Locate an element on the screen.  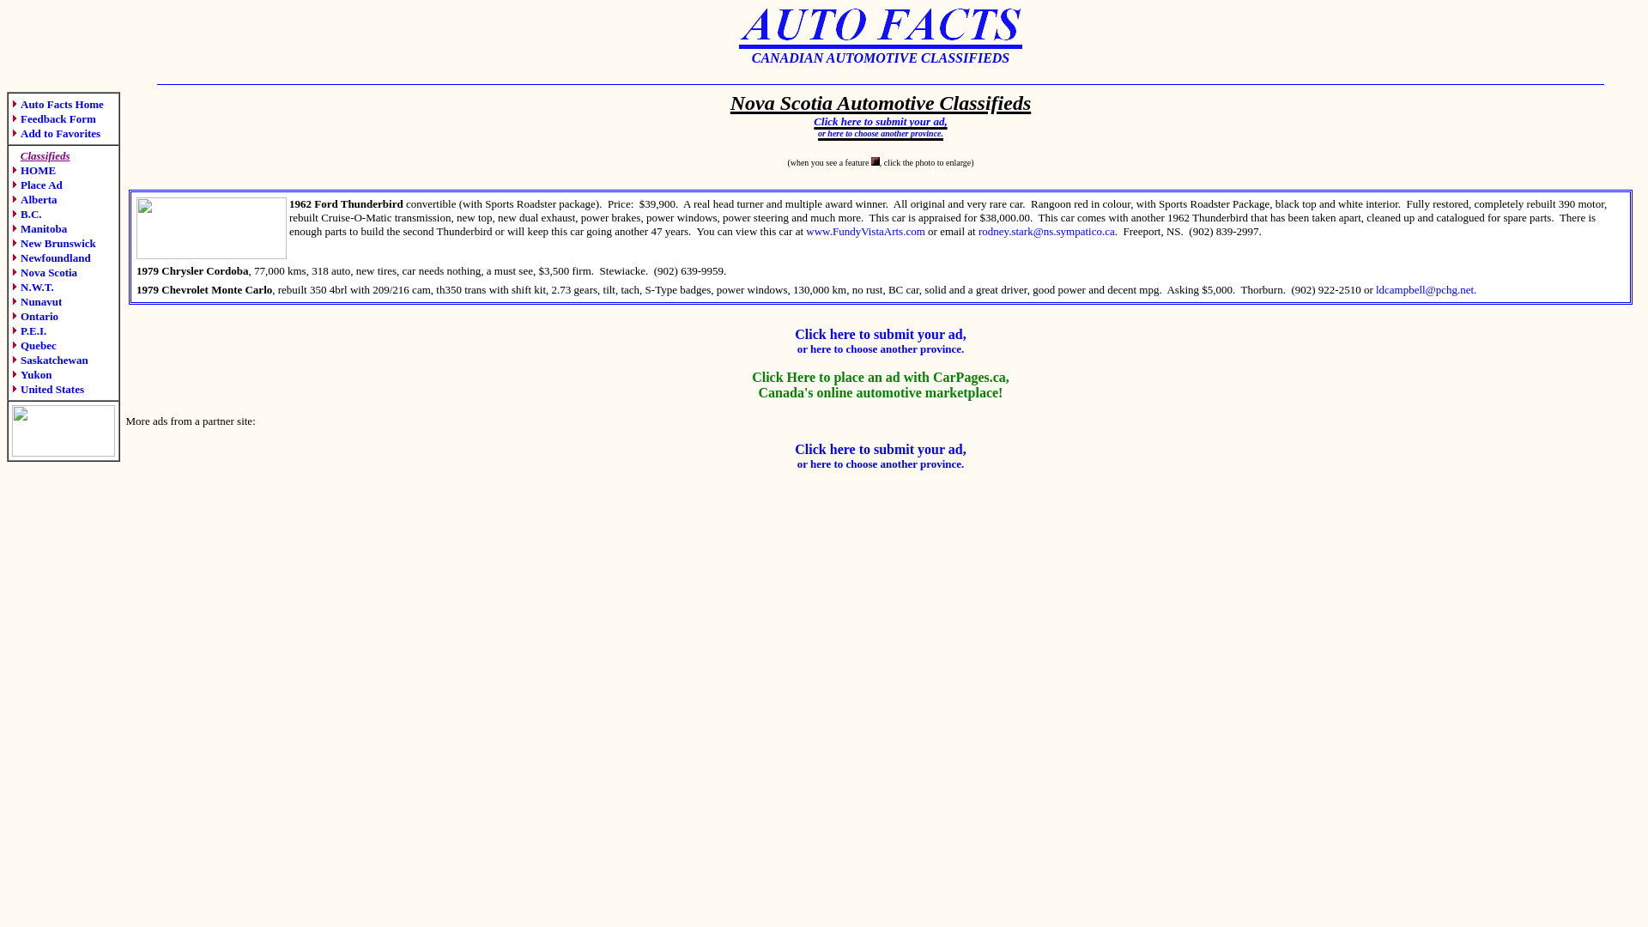
rodney.stark@ns.sympatico.ca is located at coordinates (1047, 232).